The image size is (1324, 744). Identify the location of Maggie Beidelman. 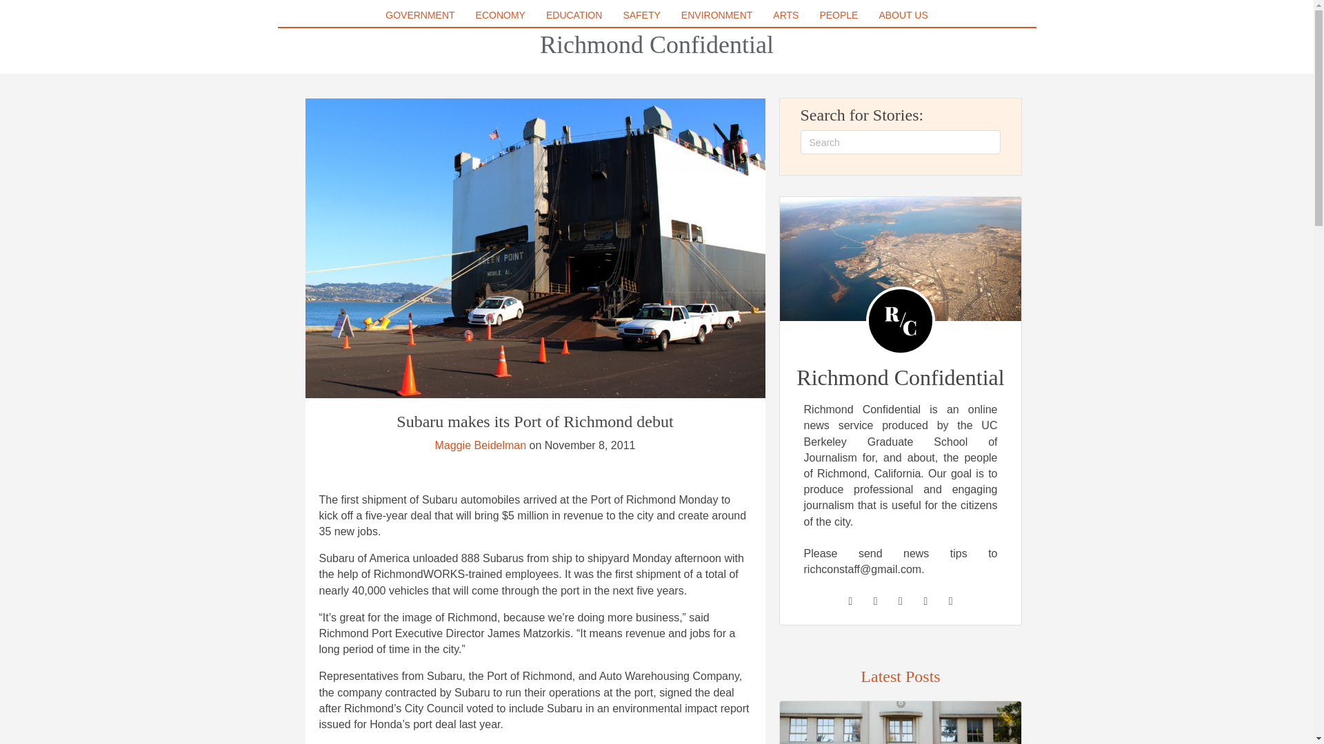
(481, 445).